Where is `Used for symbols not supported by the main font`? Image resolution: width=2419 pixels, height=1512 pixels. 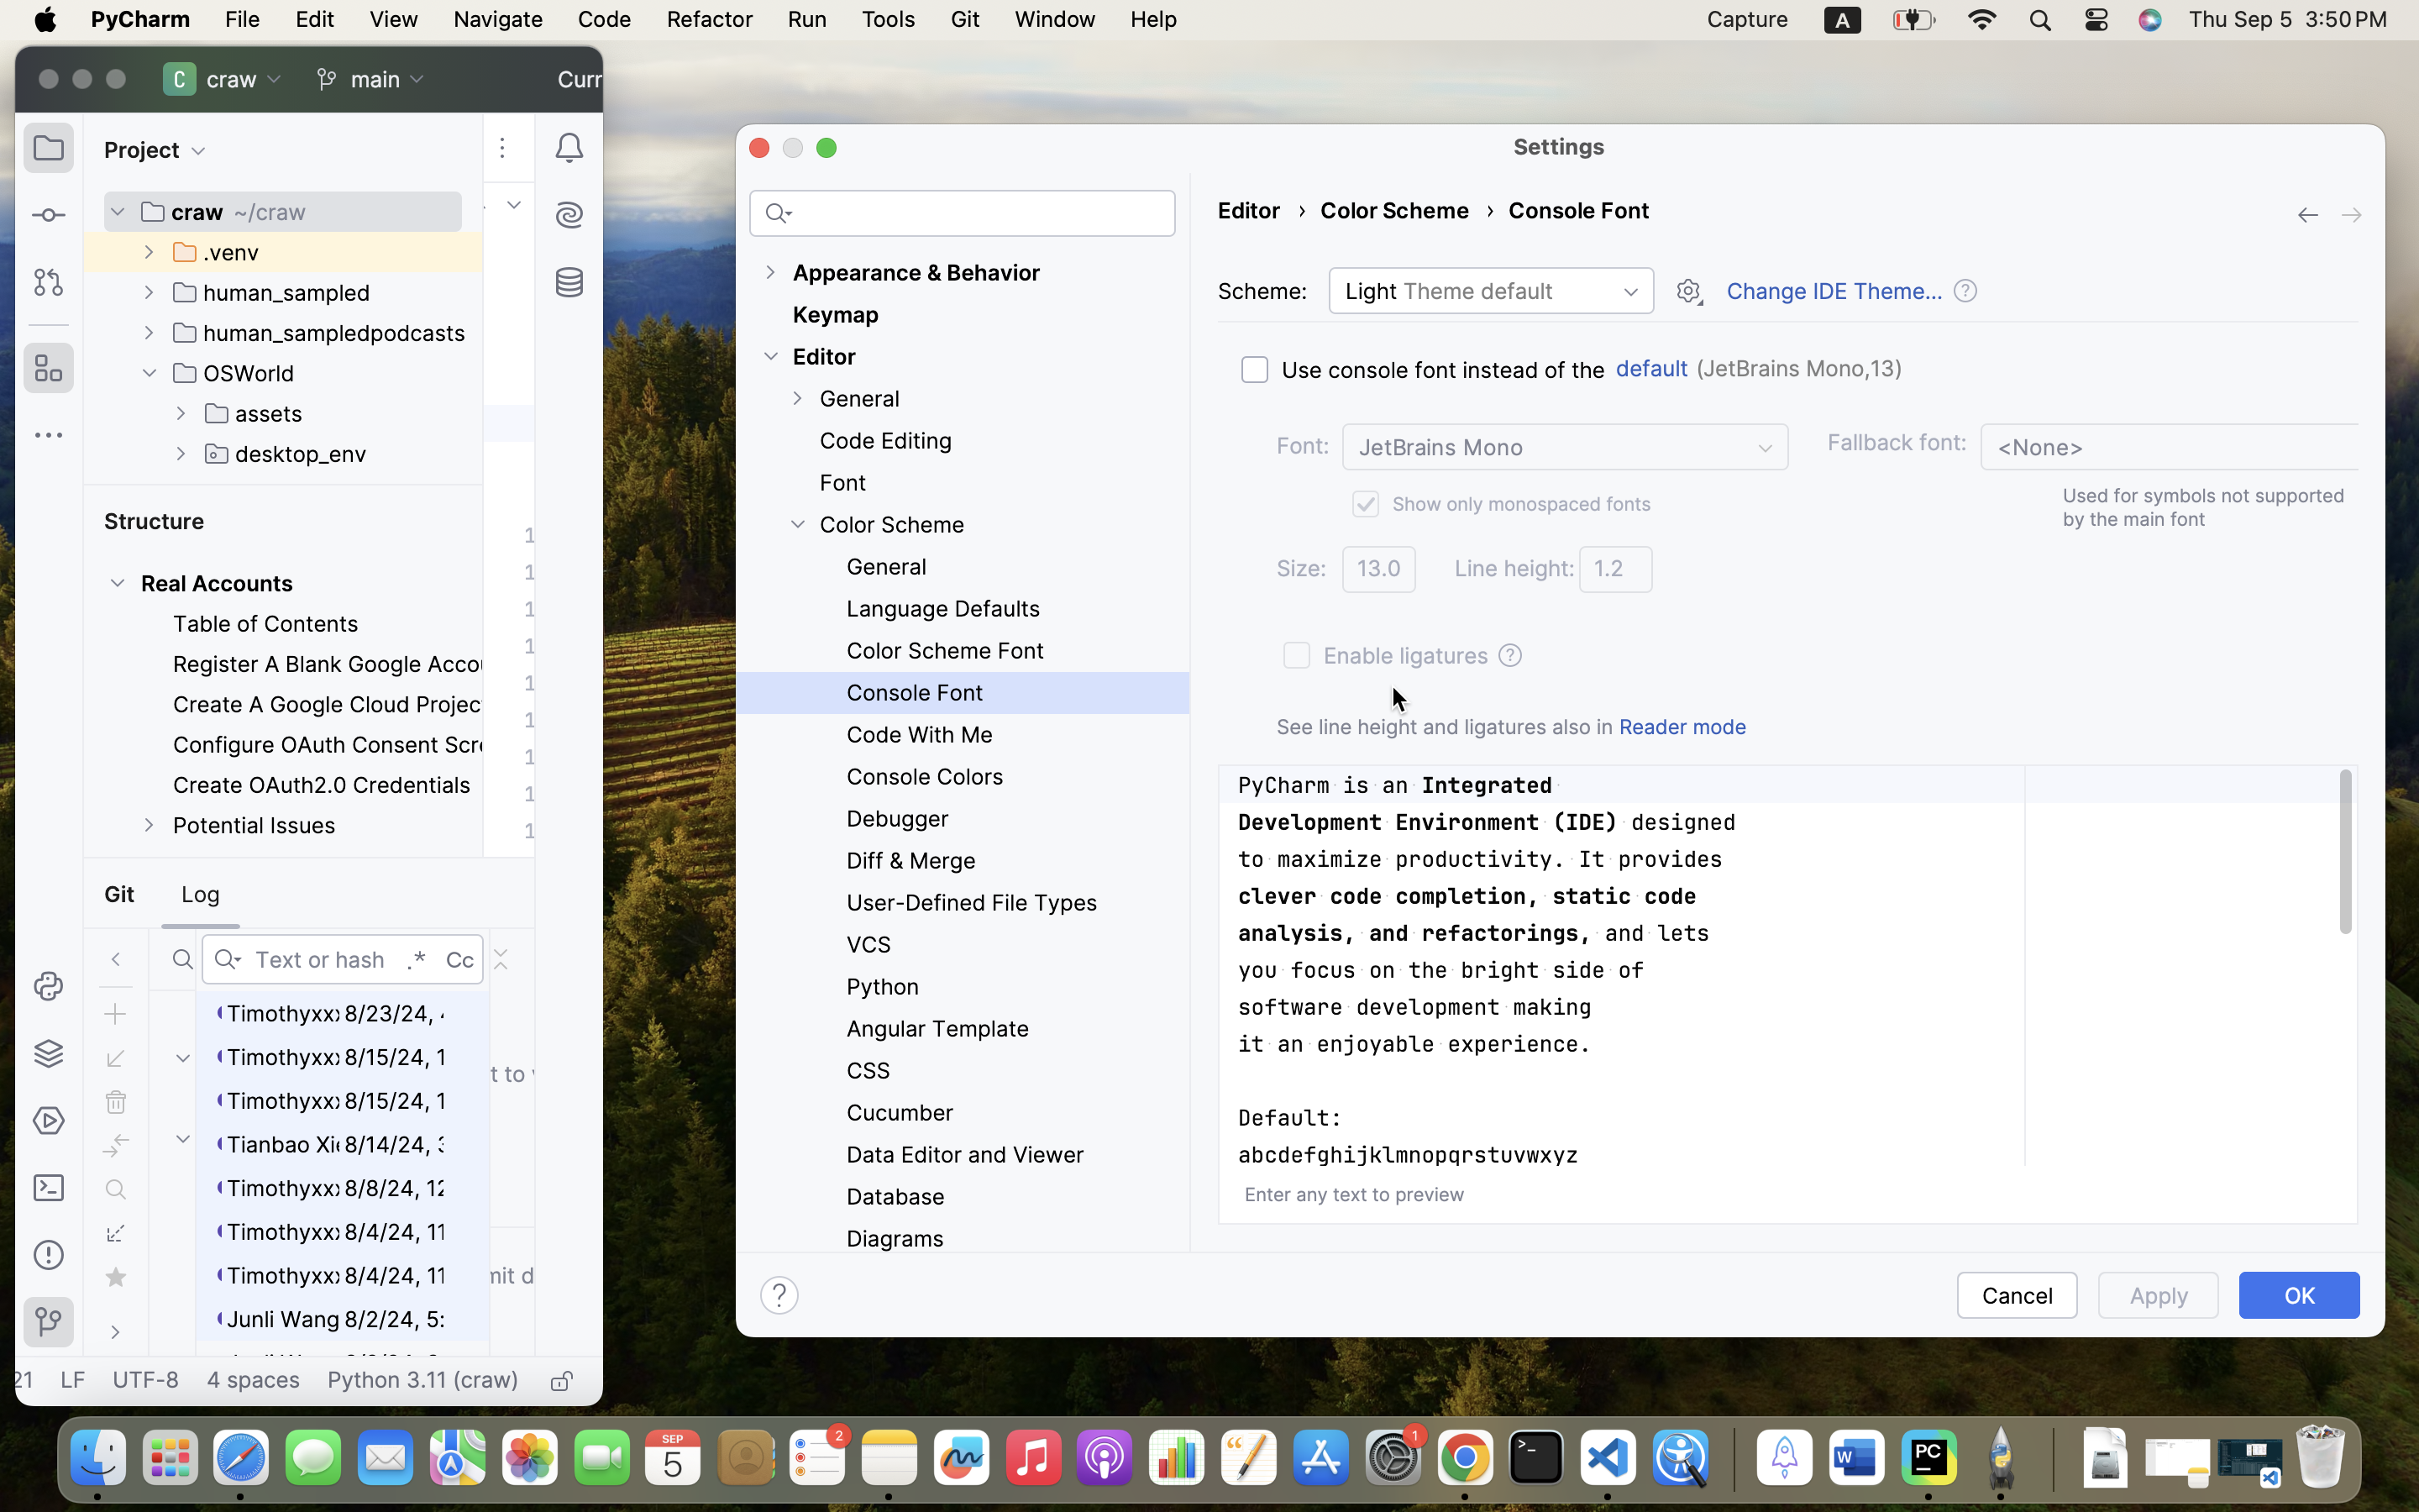 Used for symbols not supported by the main font is located at coordinates (2204, 507).